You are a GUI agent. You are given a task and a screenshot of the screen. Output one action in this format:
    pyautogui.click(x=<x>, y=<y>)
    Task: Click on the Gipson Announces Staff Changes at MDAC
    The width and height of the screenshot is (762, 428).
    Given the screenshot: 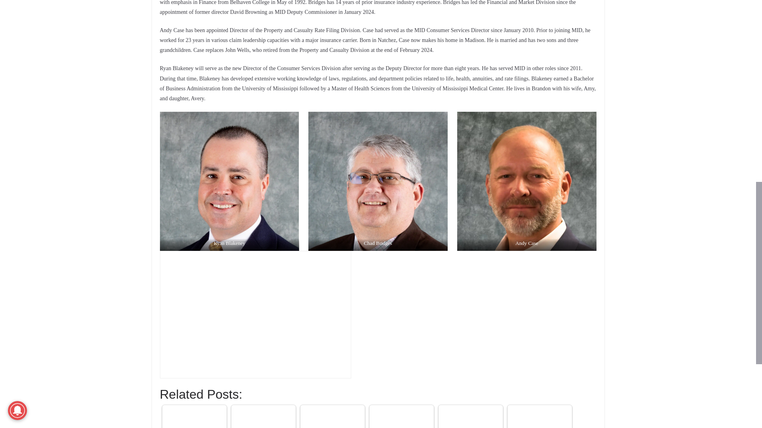 What is the action you would take?
    pyautogui.click(x=194, y=418)
    